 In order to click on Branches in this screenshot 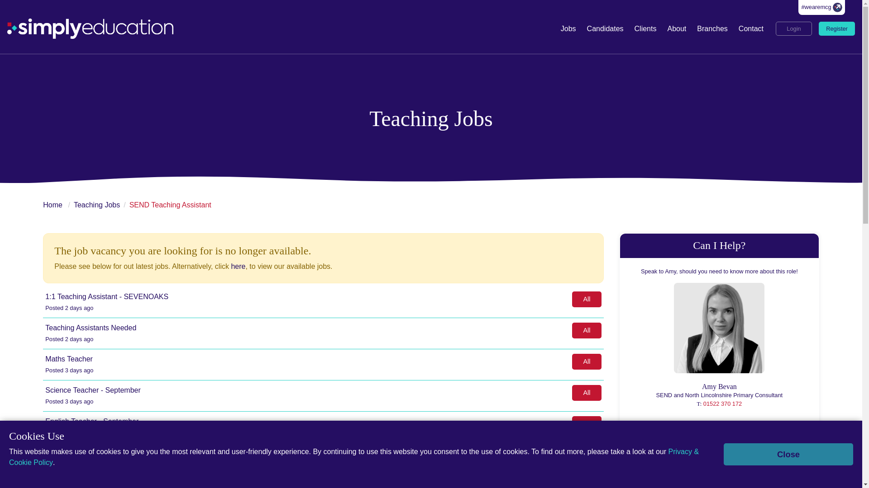, I will do `click(712, 29)`.